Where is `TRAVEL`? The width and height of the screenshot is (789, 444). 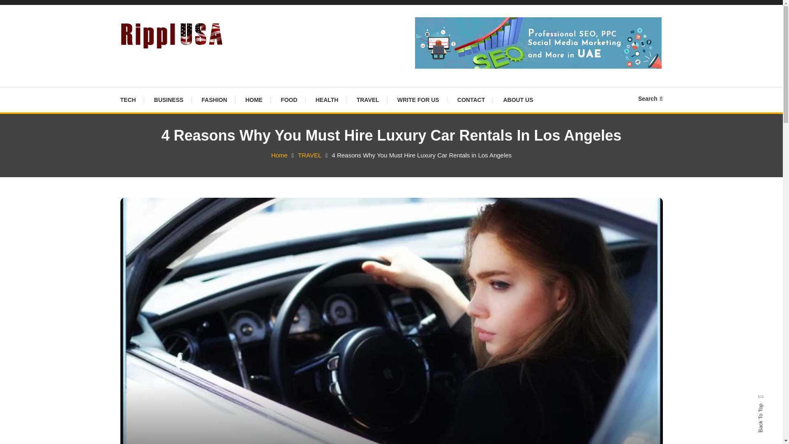
TRAVEL is located at coordinates (368, 99).